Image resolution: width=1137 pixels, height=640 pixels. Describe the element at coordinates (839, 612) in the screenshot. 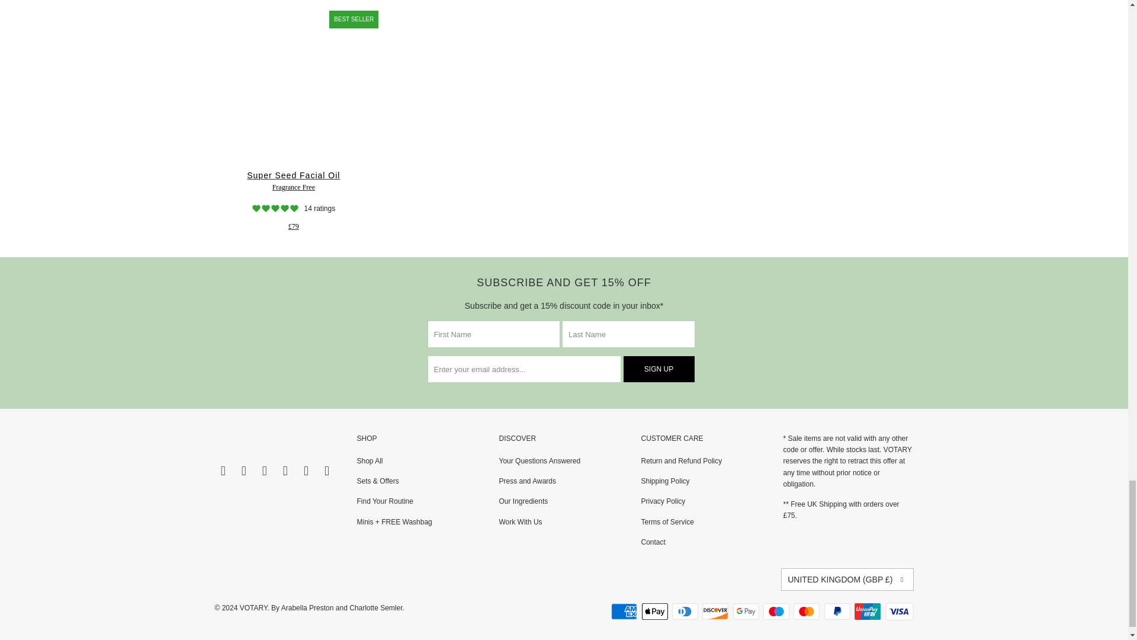

I see `PayPal` at that location.